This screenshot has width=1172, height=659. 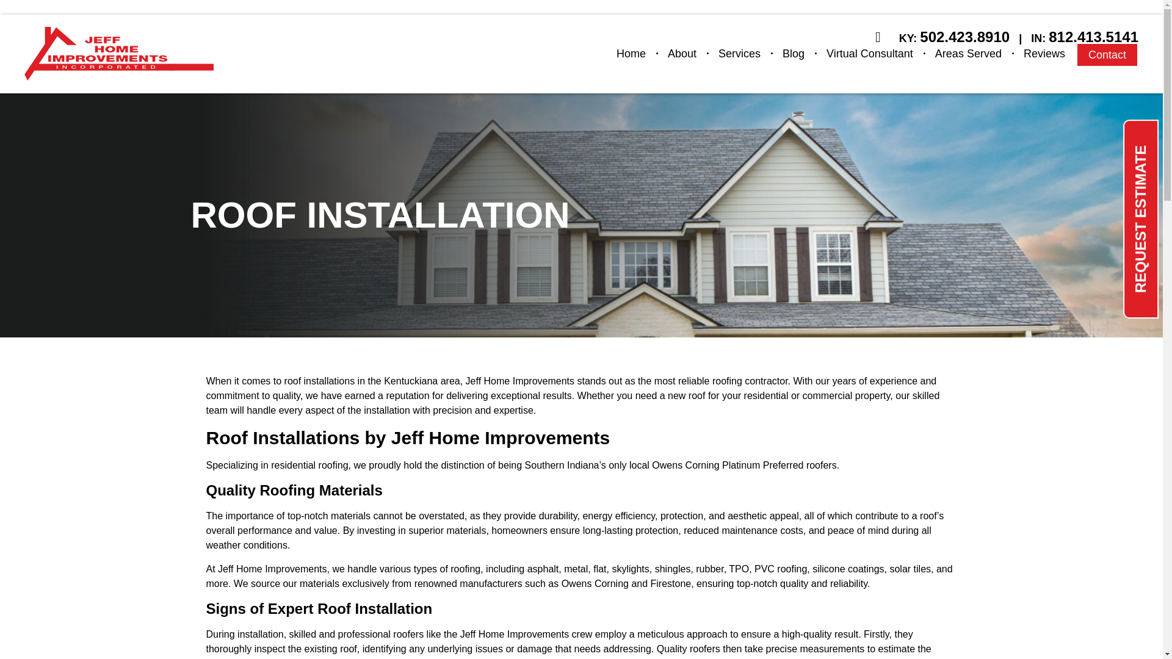 What do you see at coordinates (964, 37) in the screenshot?
I see `502.423.8910` at bounding box center [964, 37].